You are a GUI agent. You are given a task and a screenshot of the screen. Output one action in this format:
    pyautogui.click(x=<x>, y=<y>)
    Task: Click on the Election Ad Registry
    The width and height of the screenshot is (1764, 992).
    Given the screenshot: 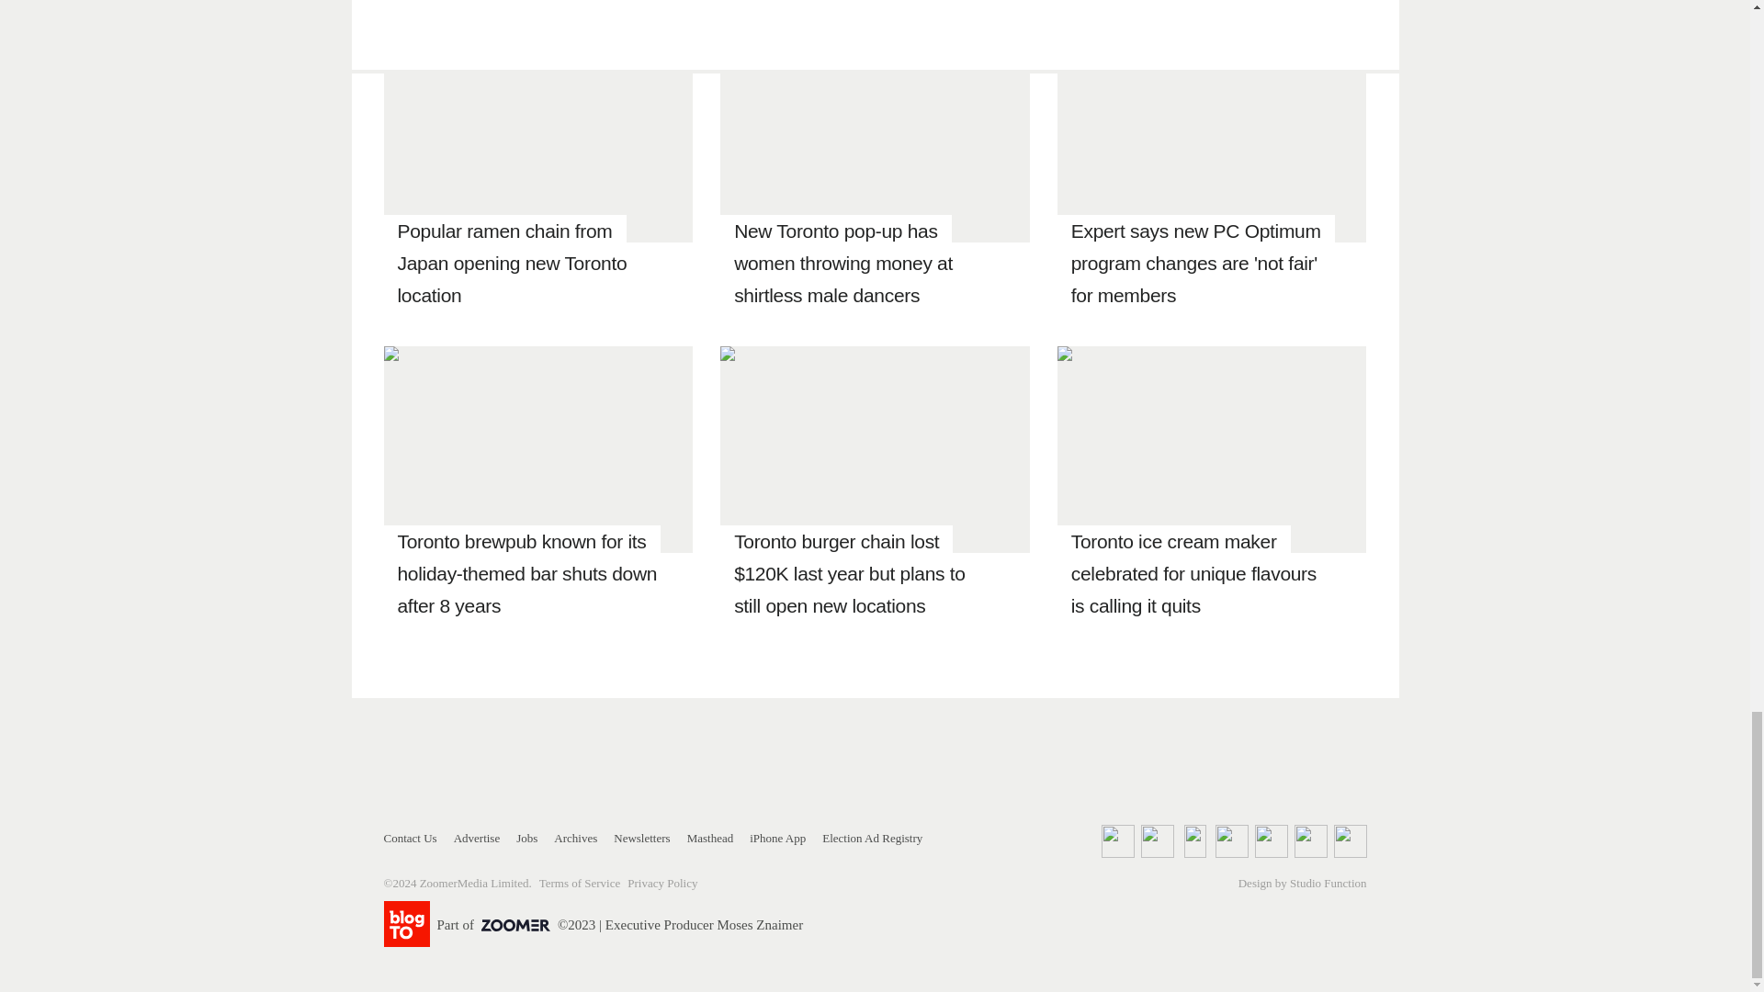 What is the action you would take?
    pyautogui.click(x=872, y=838)
    